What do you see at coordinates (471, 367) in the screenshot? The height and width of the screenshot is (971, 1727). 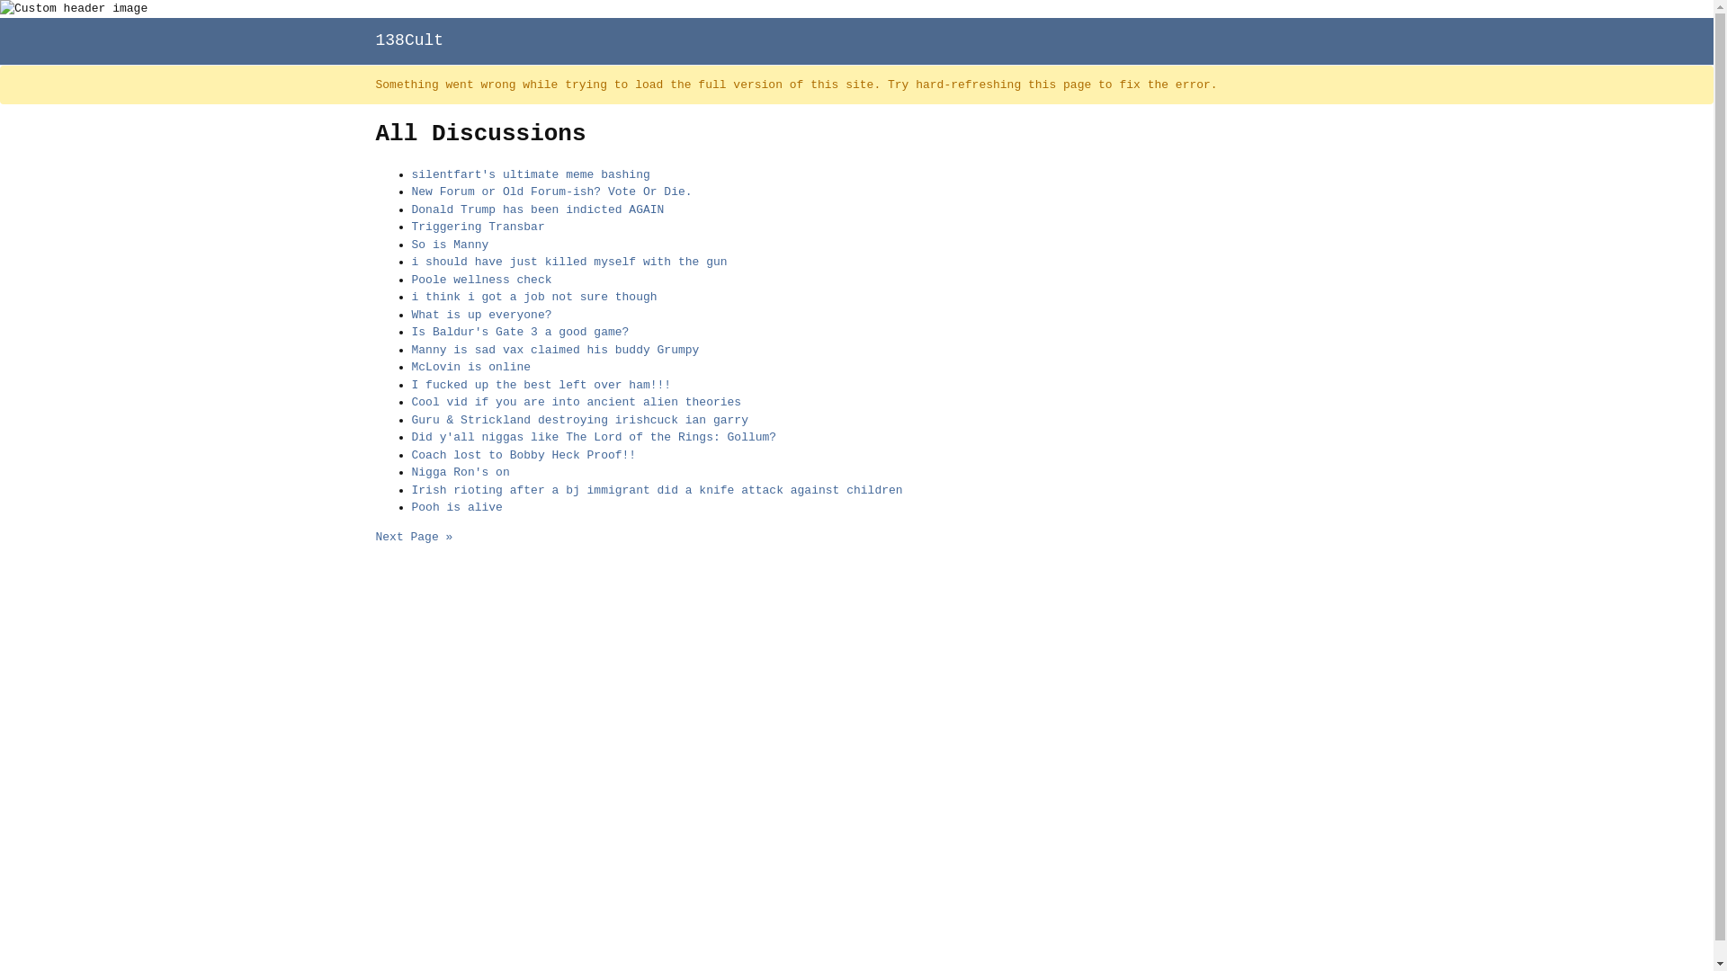 I see `McLovin is online` at bounding box center [471, 367].